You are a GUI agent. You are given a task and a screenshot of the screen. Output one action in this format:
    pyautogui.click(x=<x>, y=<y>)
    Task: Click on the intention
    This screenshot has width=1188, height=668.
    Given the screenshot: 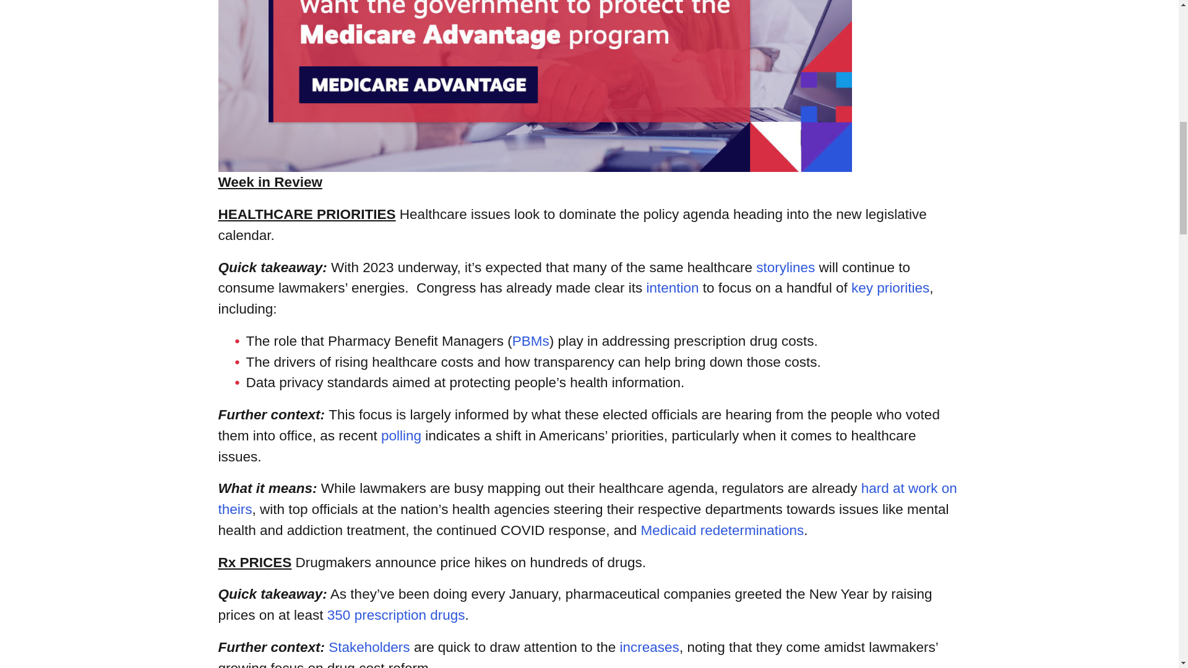 What is the action you would take?
    pyautogui.click(x=672, y=288)
    